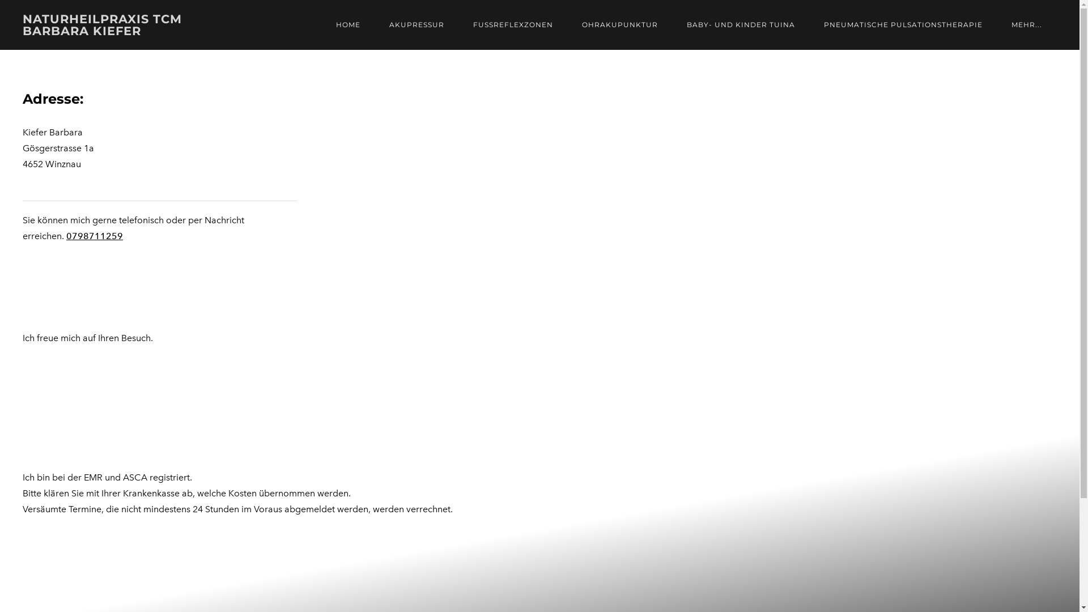 The image size is (1088, 612). What do you see at coordinates (1027, 25) in the screenshot?
I see `MEHR...` at bounding box center [1027, 25].